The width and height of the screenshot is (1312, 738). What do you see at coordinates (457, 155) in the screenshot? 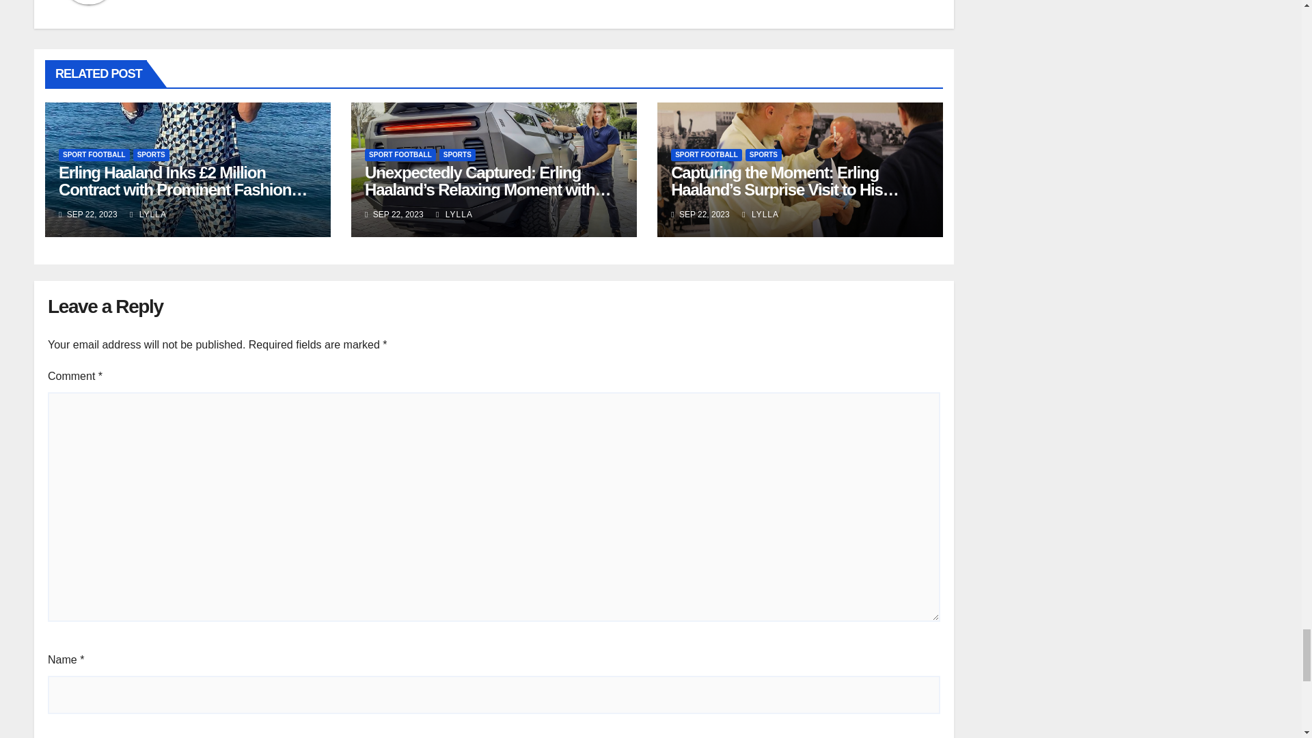
I see `SPORTS` at bounding box center [457, 155].